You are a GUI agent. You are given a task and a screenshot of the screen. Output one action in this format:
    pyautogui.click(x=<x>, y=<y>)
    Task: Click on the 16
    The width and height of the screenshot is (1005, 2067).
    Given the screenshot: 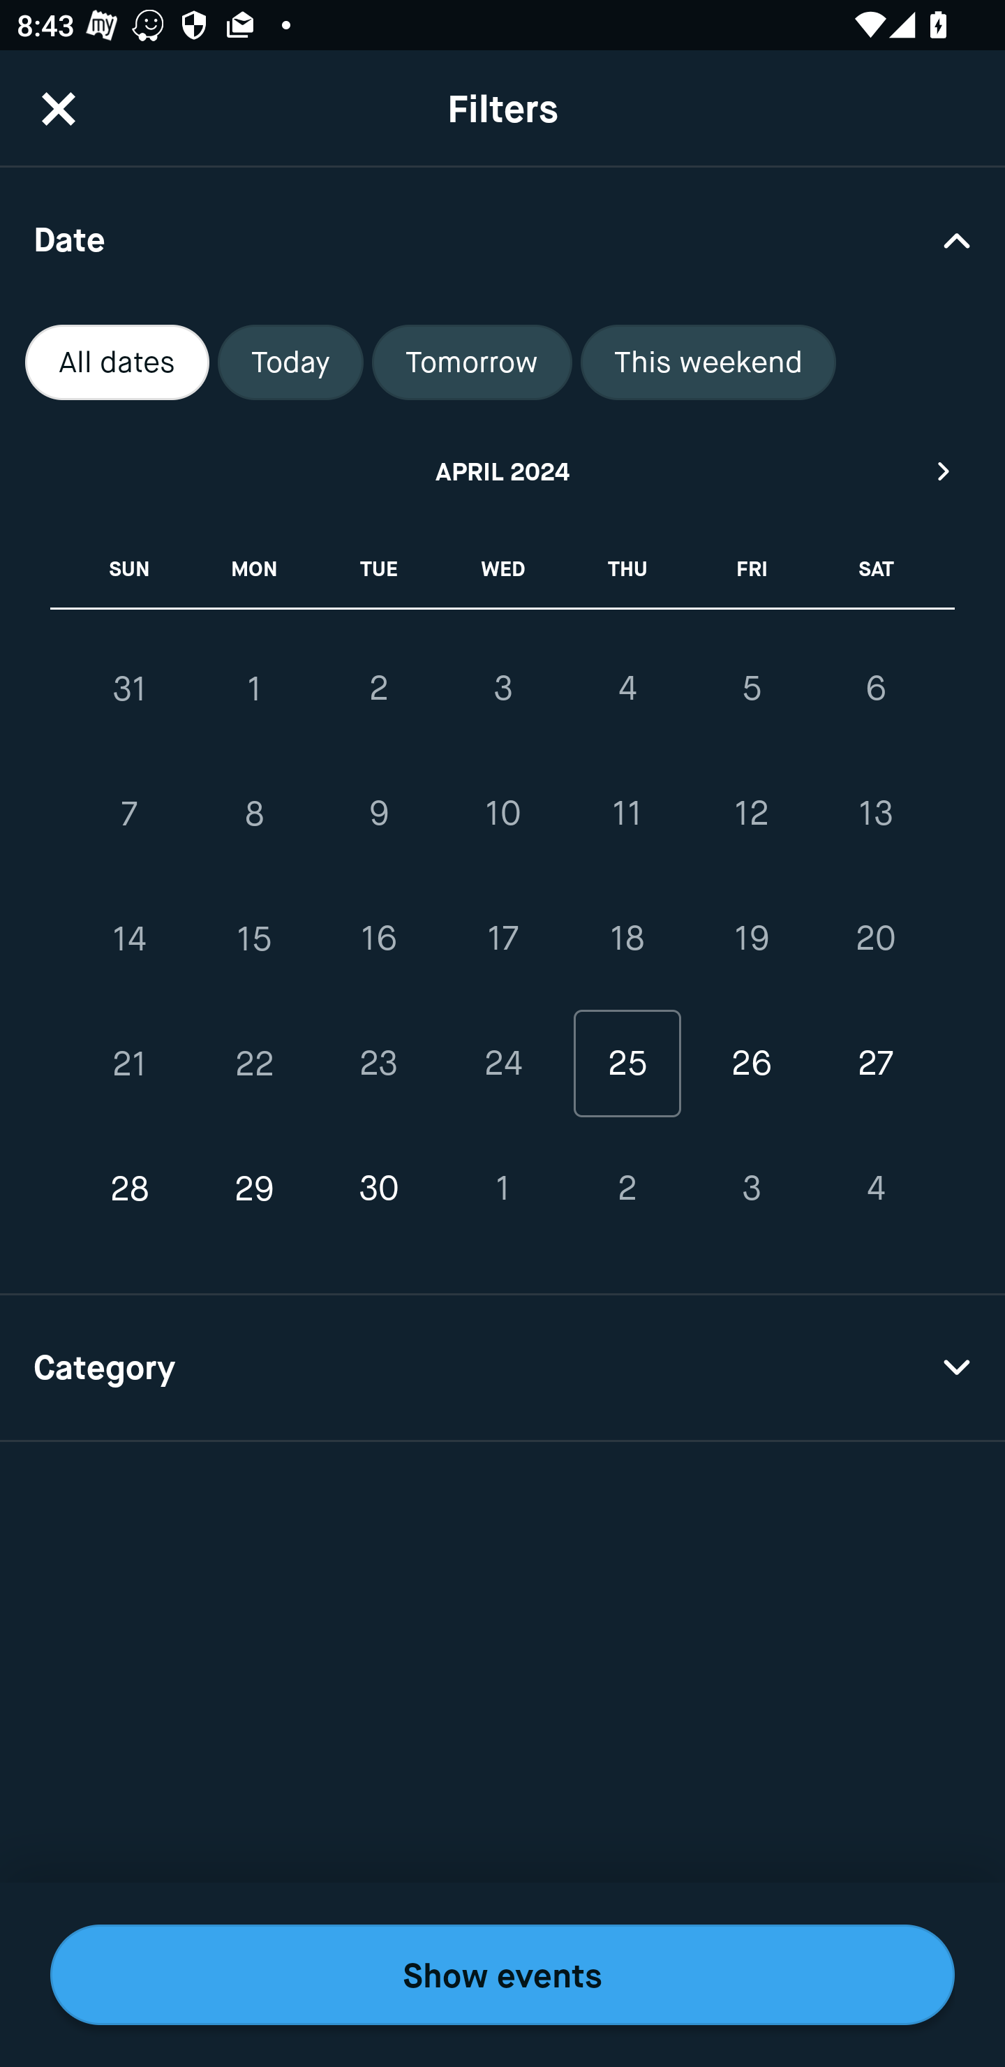 What is the action you would take?
    pyautogui.click(x=378, y=939)
    